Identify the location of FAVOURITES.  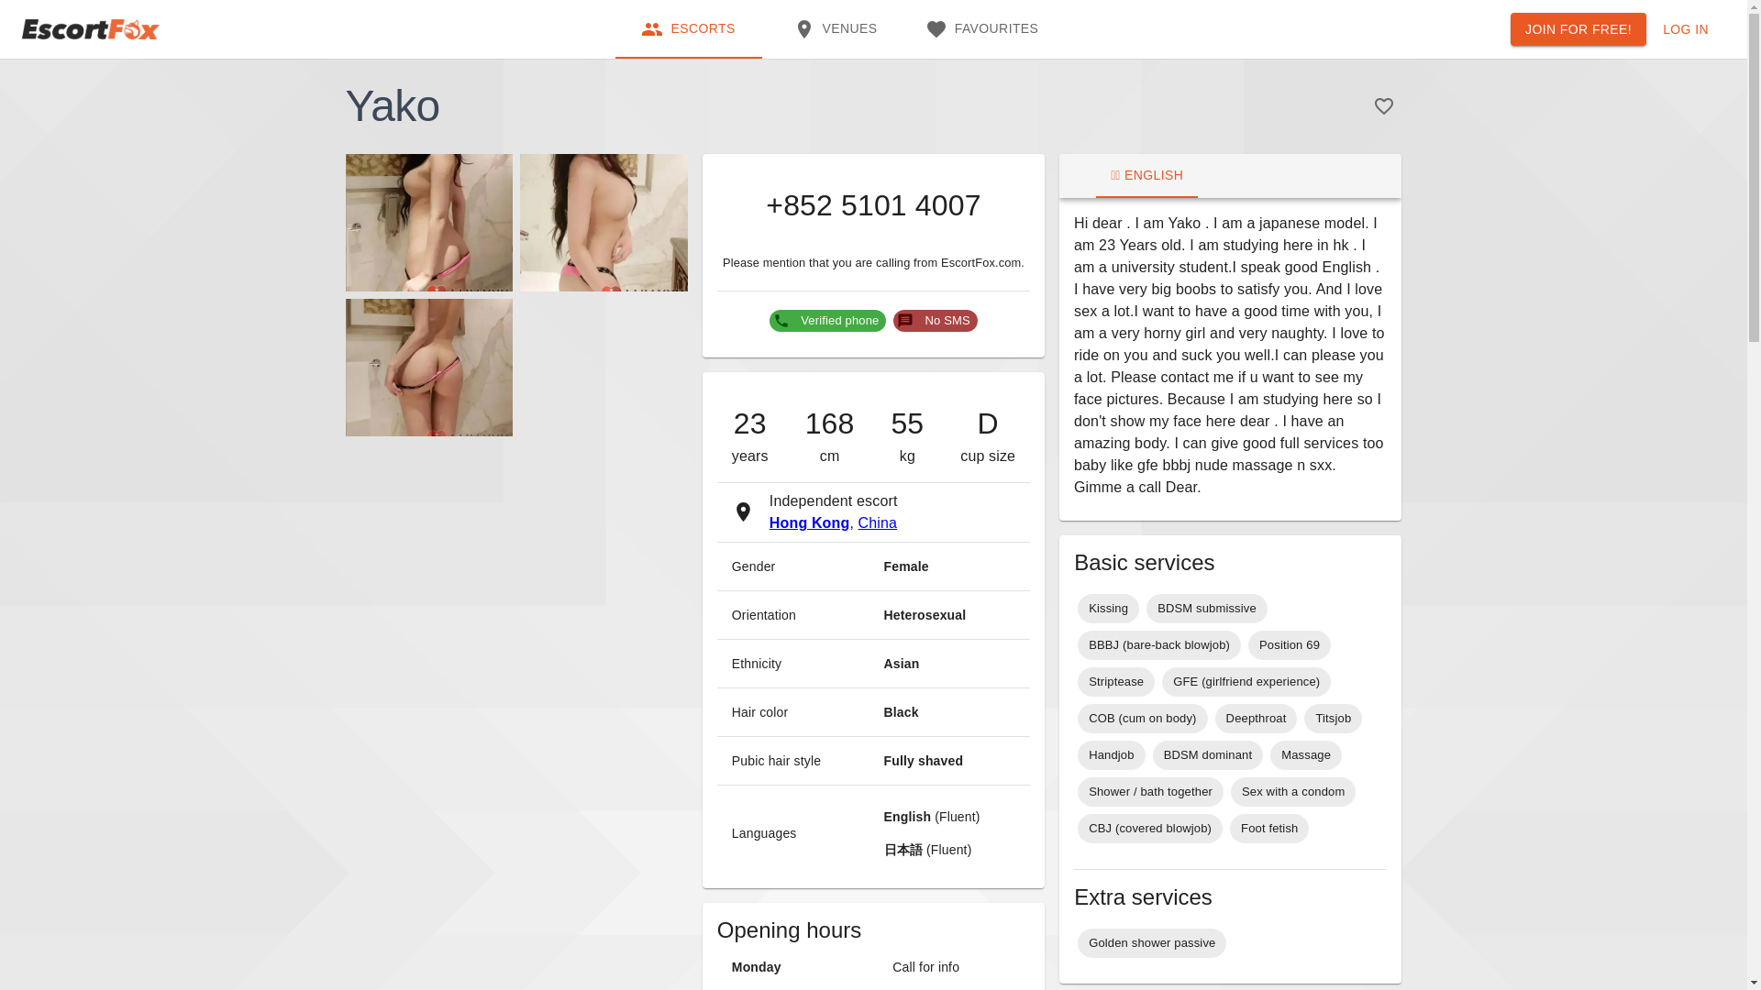
(810, 522).